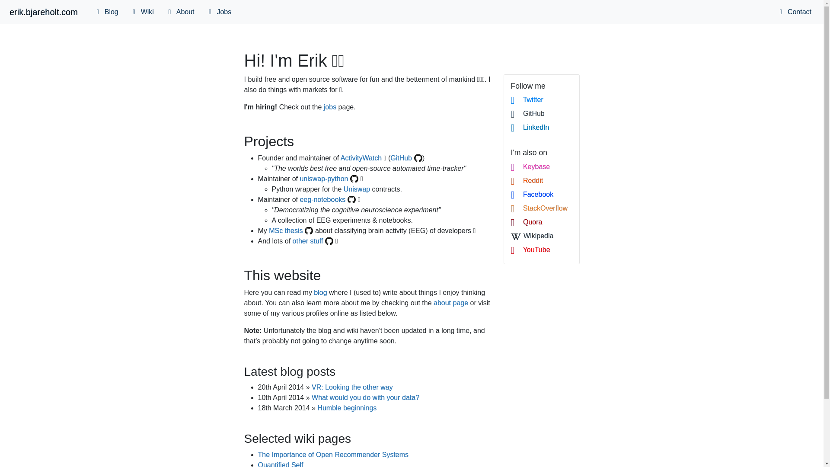  Describe the element at coordinates (542, 113) in the screenshot. I see `GitHub` at that location.